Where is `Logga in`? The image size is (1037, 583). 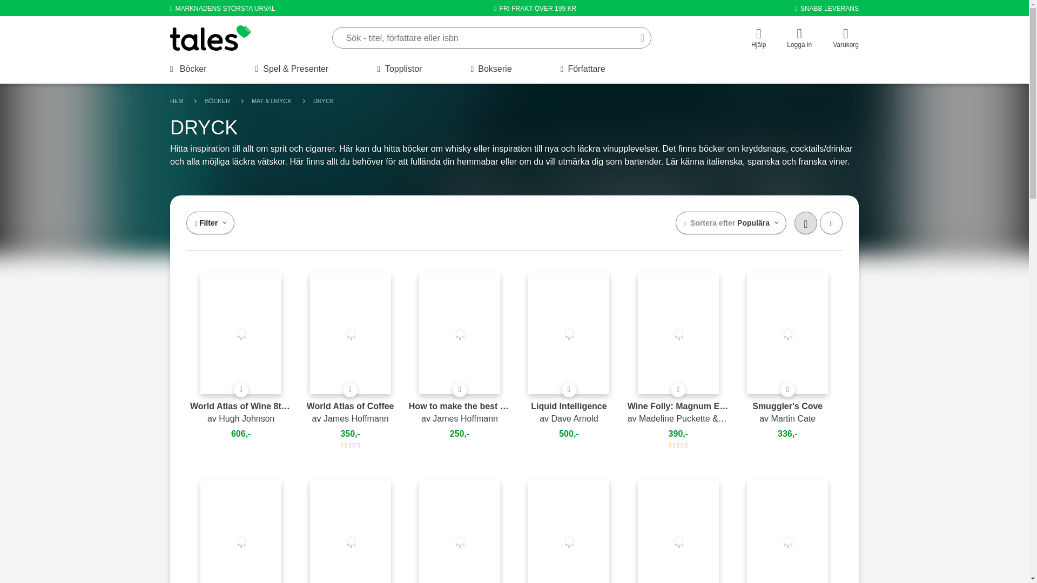
Logga in is located at coordinates (799, 40).